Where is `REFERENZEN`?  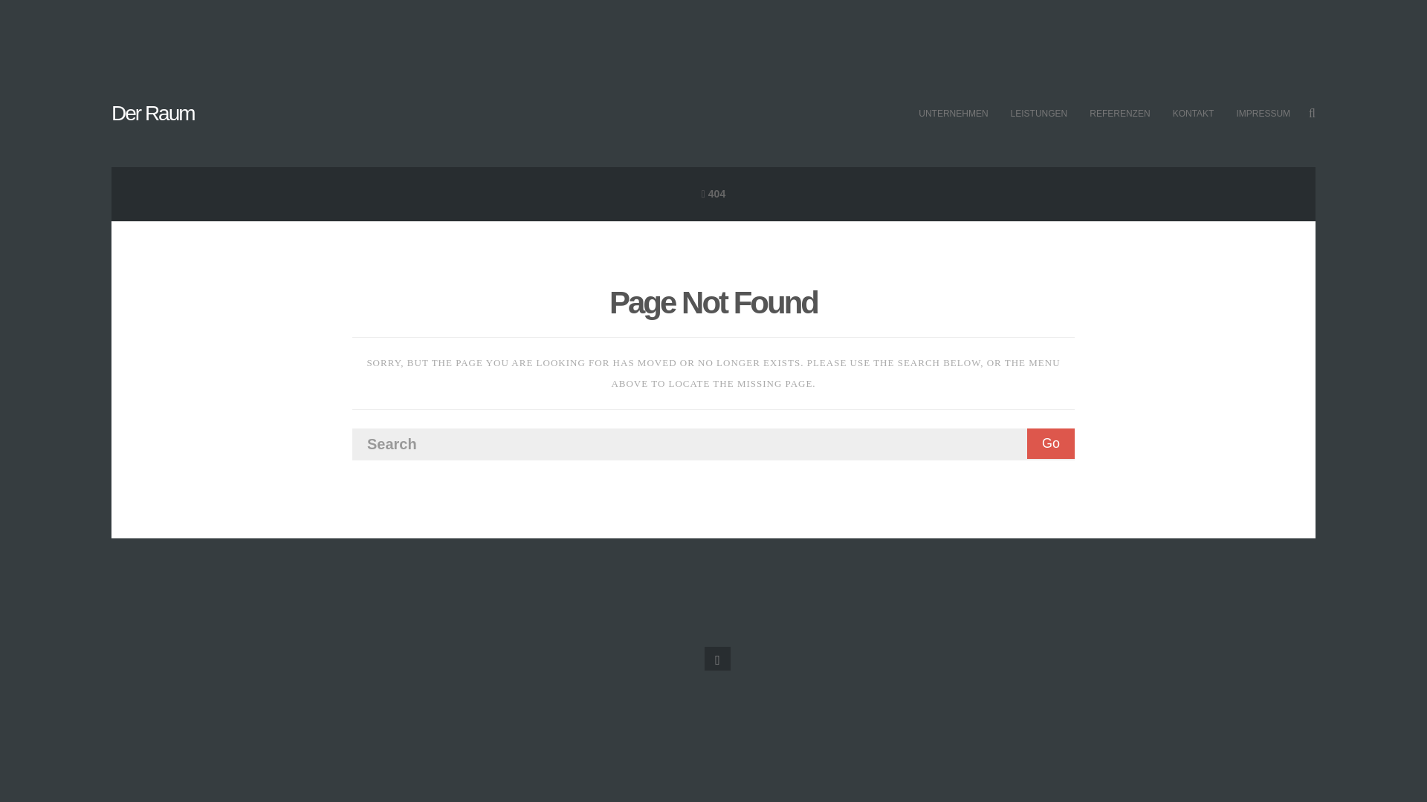
REFERENZEN is located at coordinates (1119, 114).